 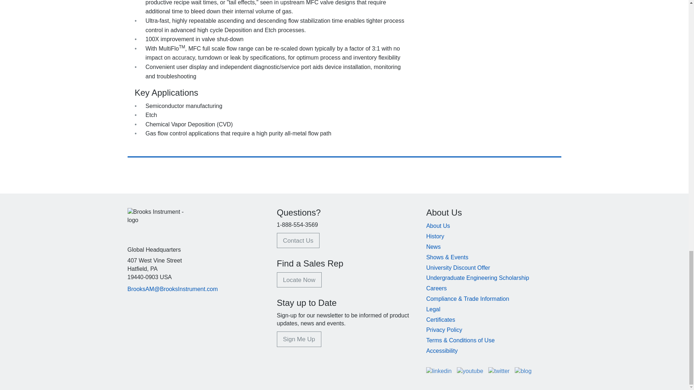 I want to click on Twitter, so click(x=500, y=371).